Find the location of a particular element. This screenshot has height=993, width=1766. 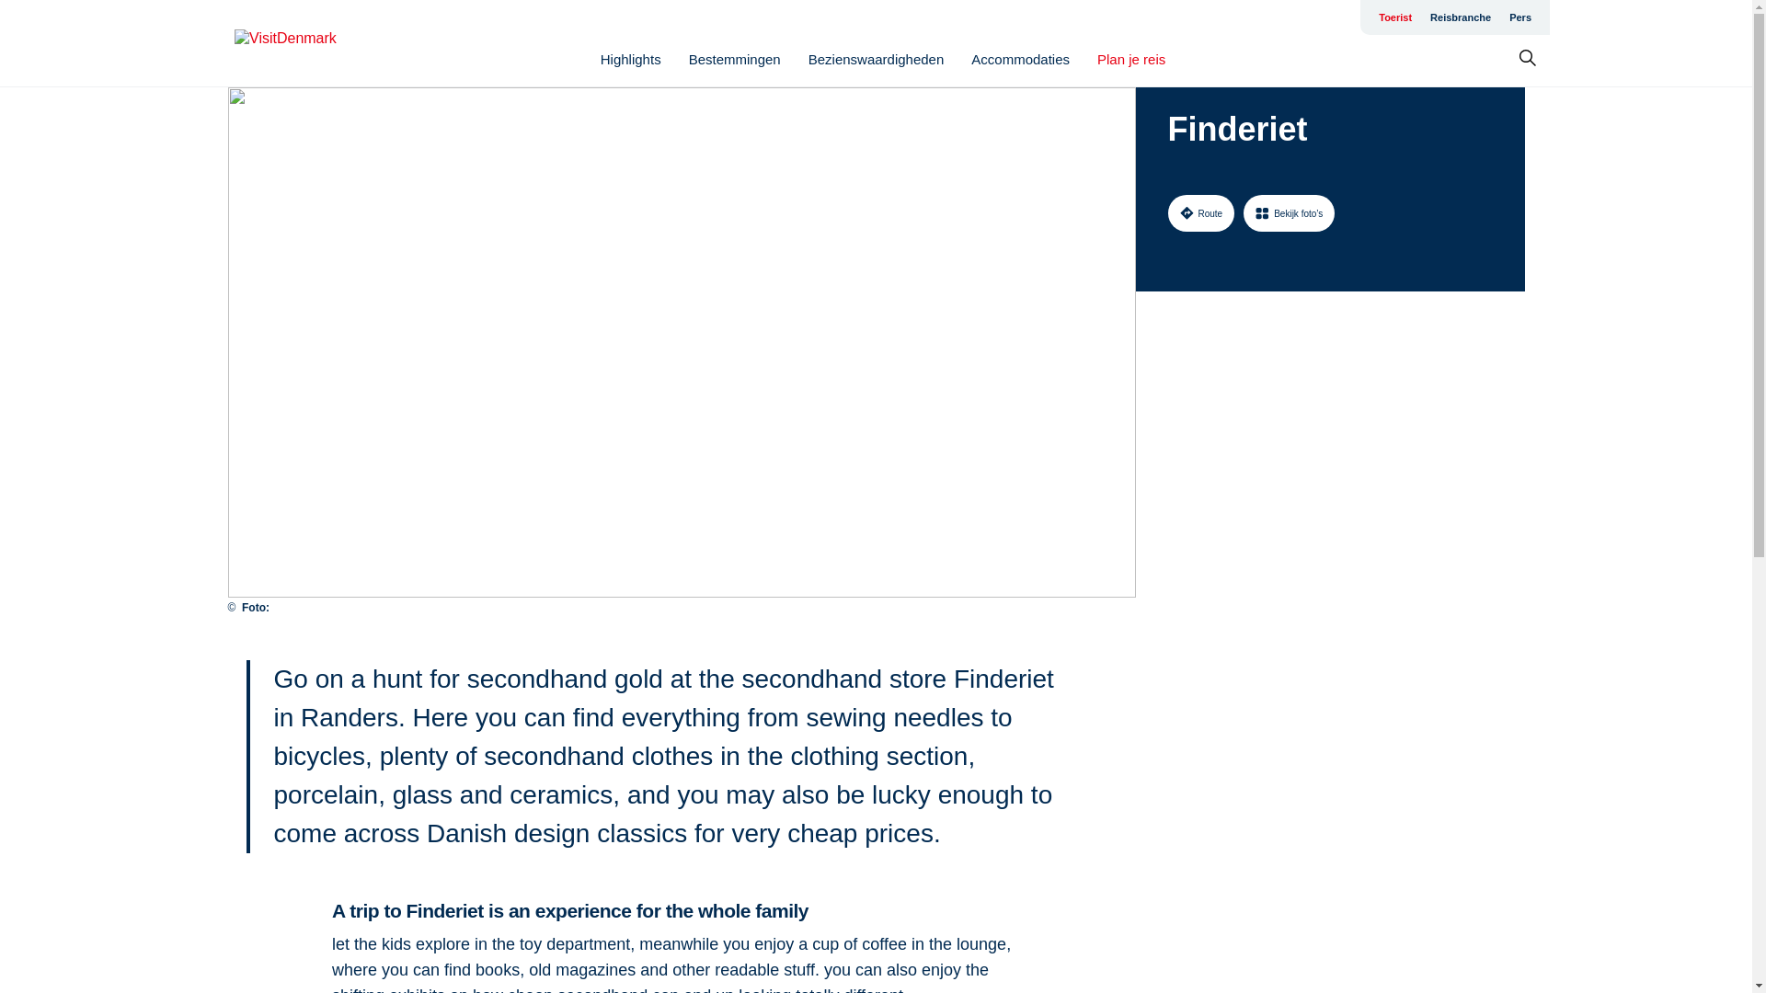

Go to homepage is located at coordinates (307, 43).